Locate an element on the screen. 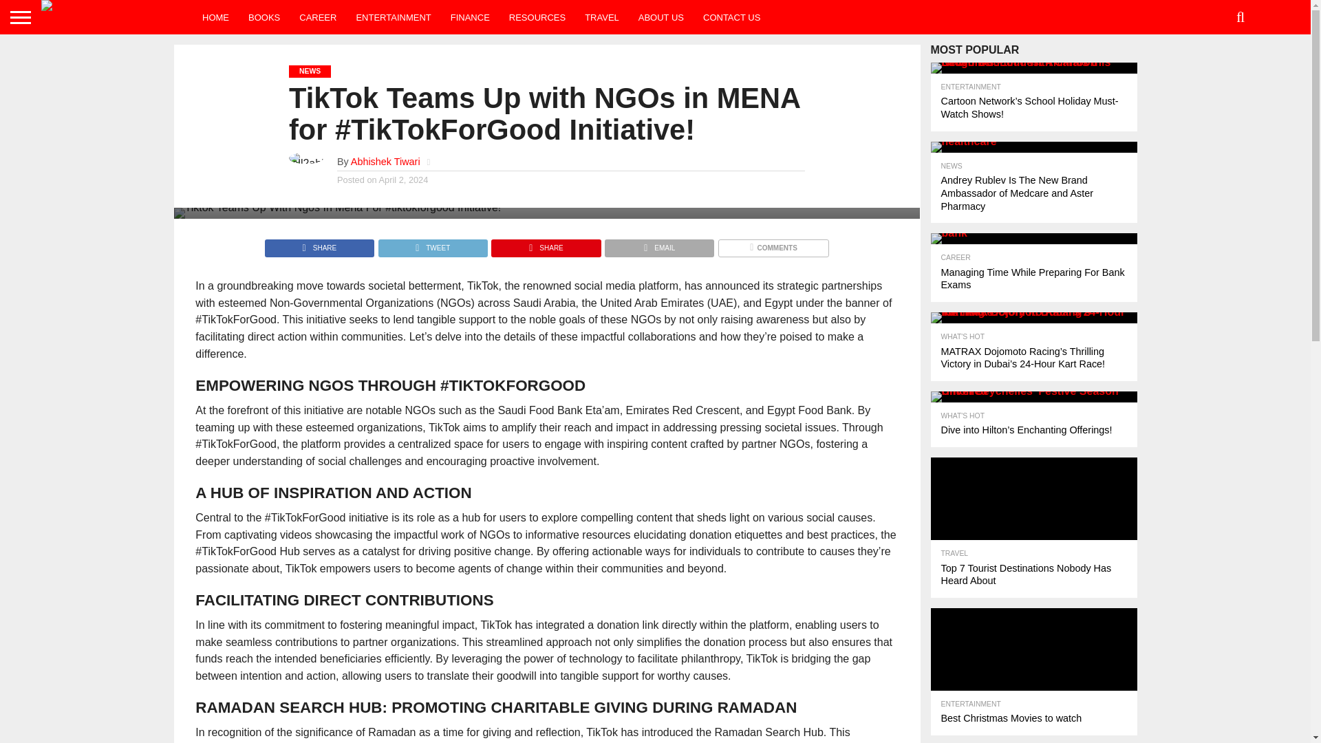  Abhishek Tiwari is located at coordinates (385, 161).